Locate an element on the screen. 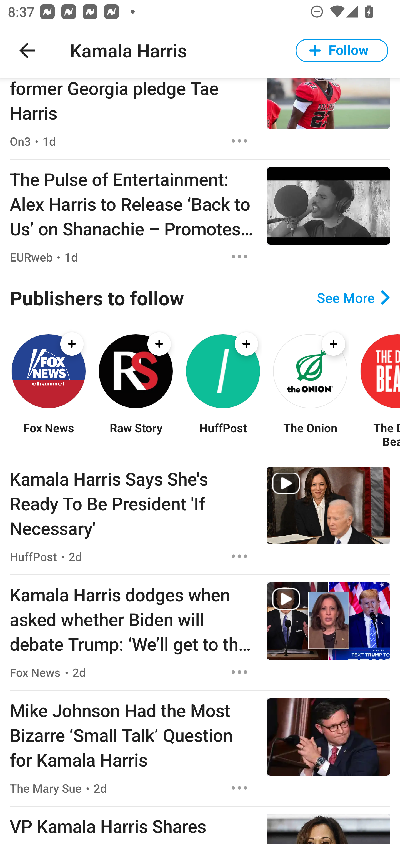 The width and height of the screenshot is (400, 844). Options is located at coordinates (239, 672).